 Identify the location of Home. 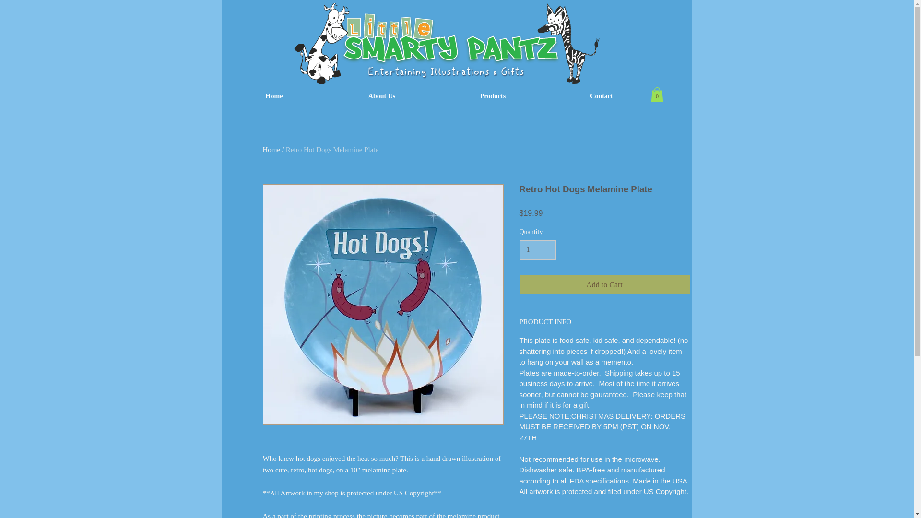
(274, 96).